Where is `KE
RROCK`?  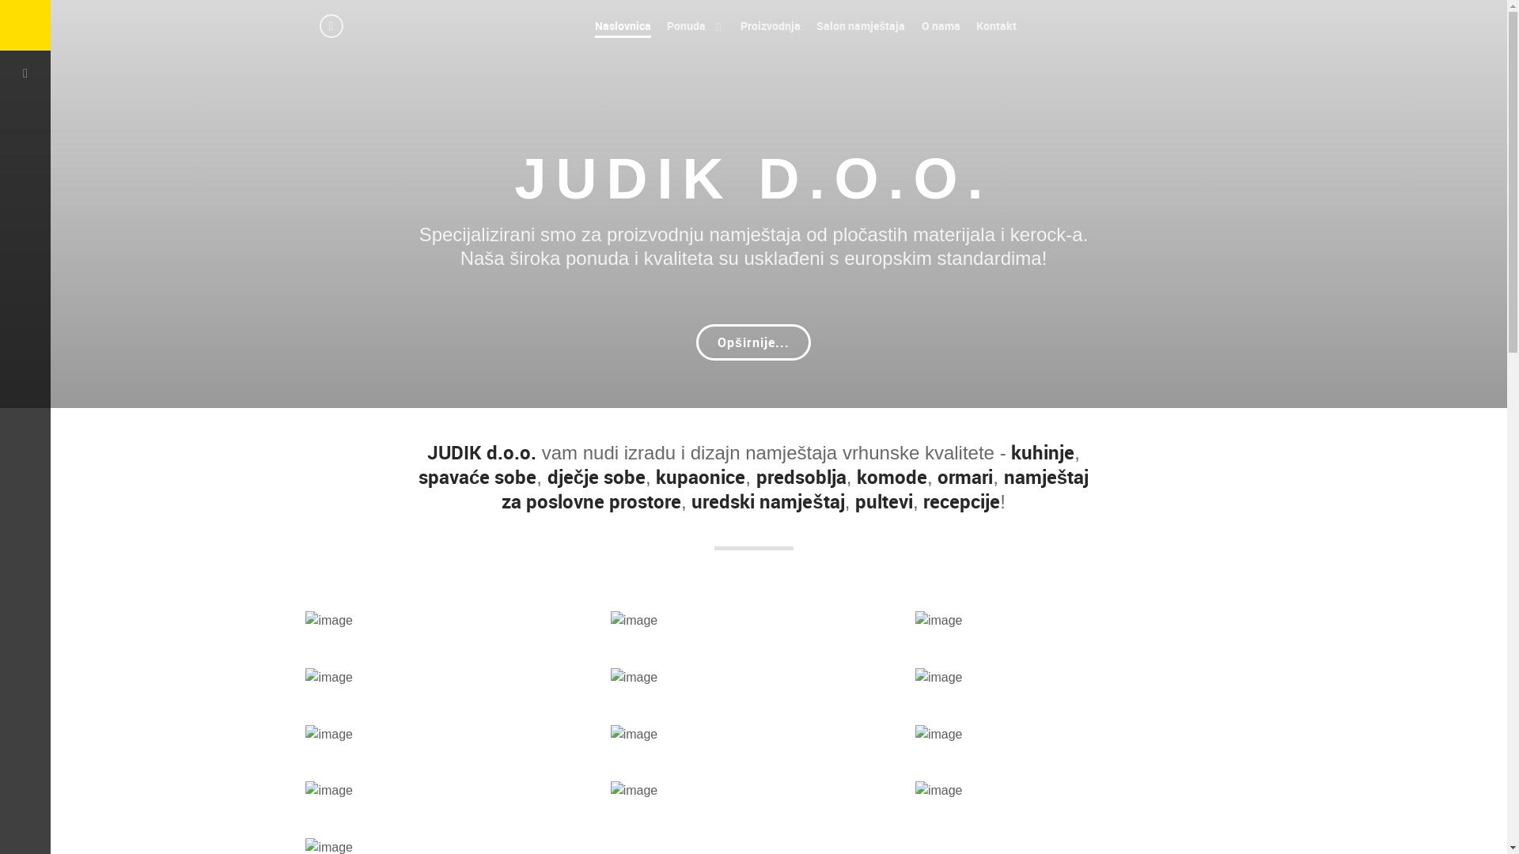
KE
RROCK is located at coordinates (1032, 737).